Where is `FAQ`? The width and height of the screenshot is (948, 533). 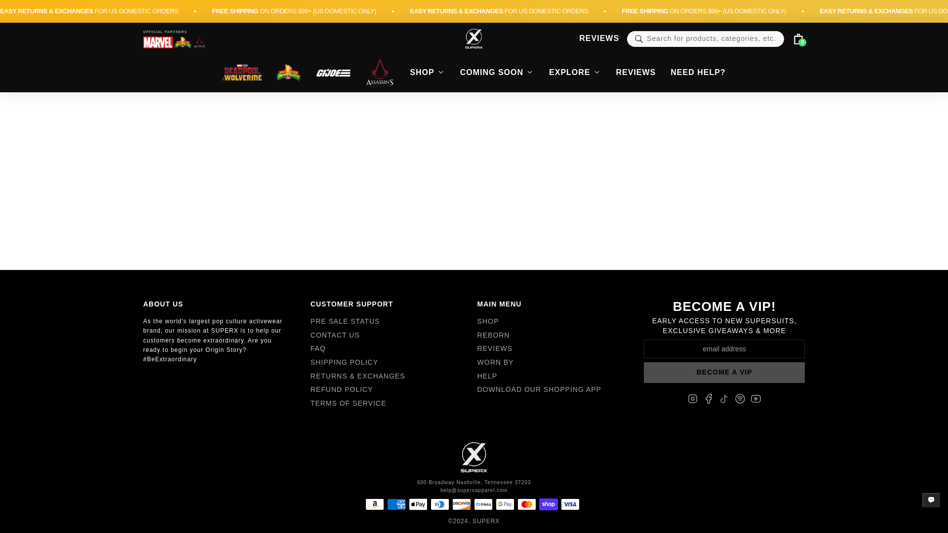
FAQ is located at coordinates (391, 348).